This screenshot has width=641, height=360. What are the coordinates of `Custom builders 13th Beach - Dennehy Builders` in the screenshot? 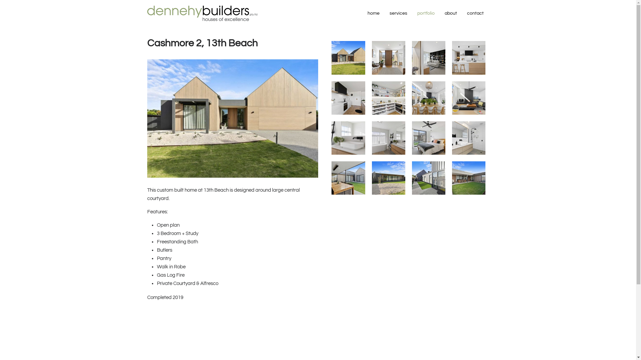 It's located at (469, 178).